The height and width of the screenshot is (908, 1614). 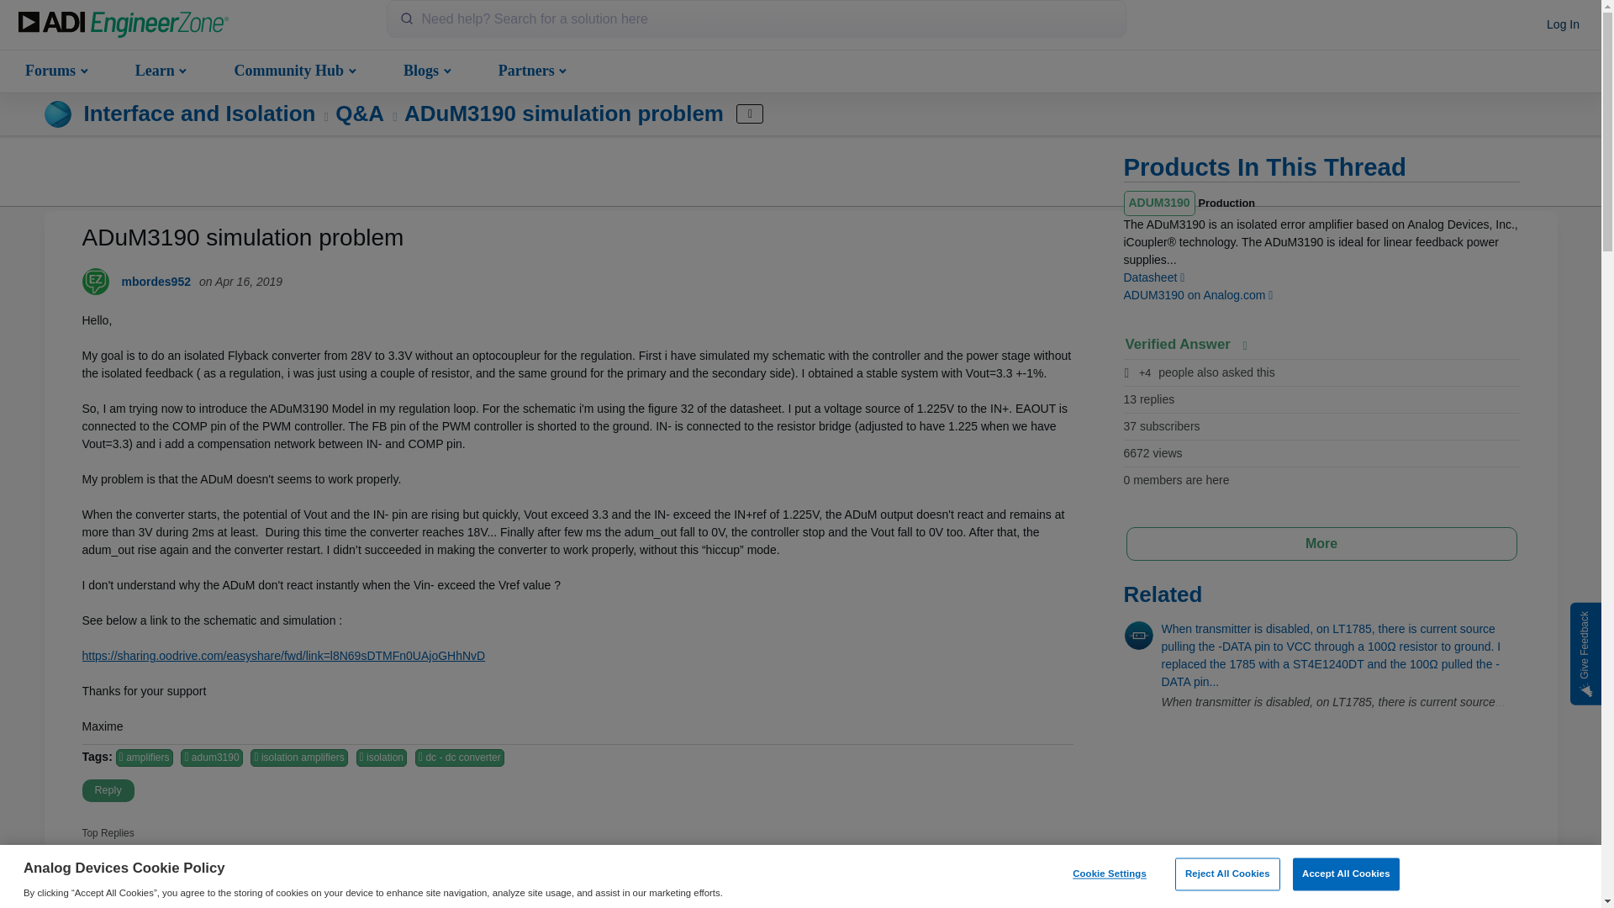 What do you see at coordinates (123, 25) in the screenshot?
I see `Home` at bounding box center [123, 25].